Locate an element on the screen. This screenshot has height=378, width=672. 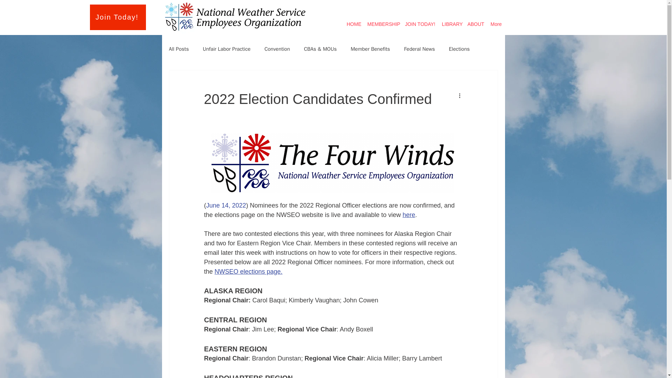
June 14, 2022 is located at coordinates (225, 205).